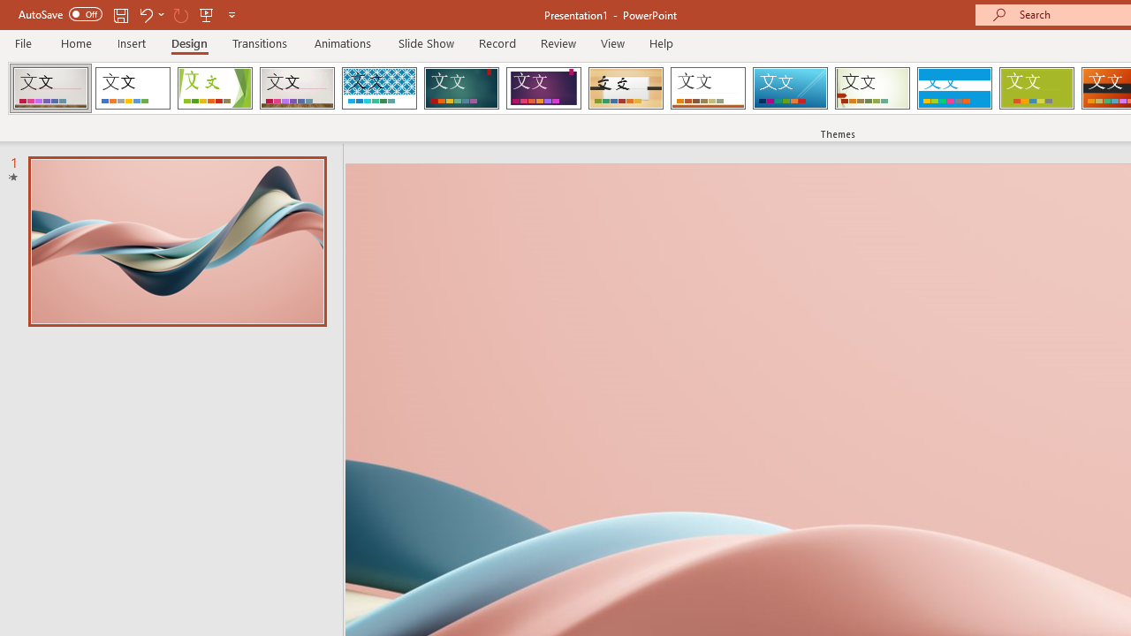 This screenshot has height=636, width=1131. Describe the element at coordinates (790, 88) in the screenshot. I see `Slice` at that location.